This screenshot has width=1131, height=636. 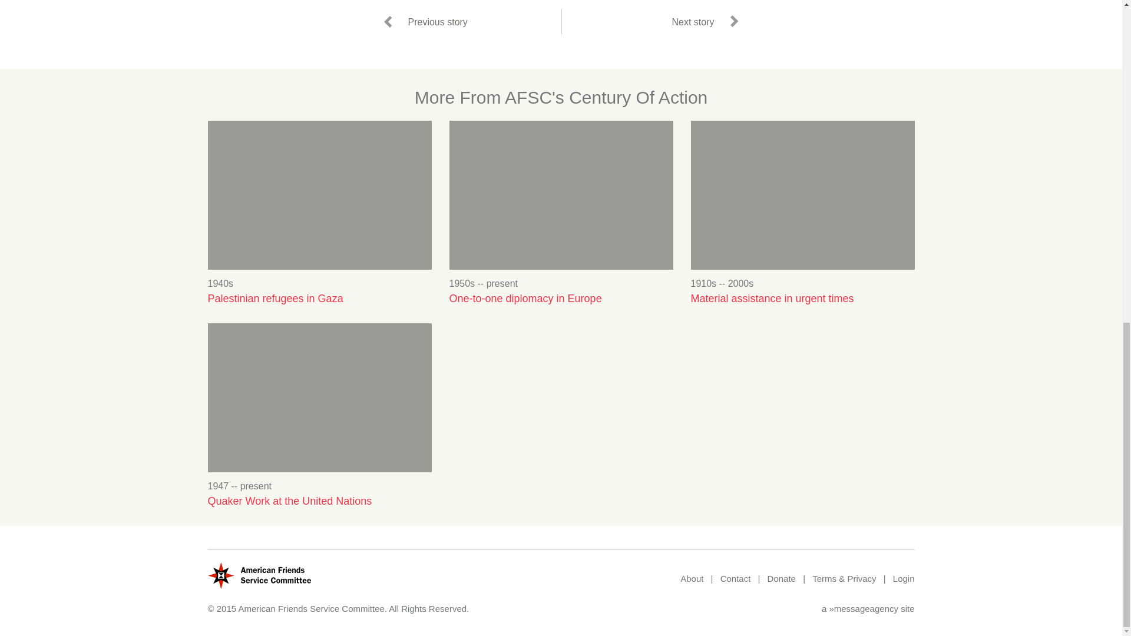 What do you see at coordinates (703, 21) in the screenshot?
I see `Next story` at bounding box center [703, 21].